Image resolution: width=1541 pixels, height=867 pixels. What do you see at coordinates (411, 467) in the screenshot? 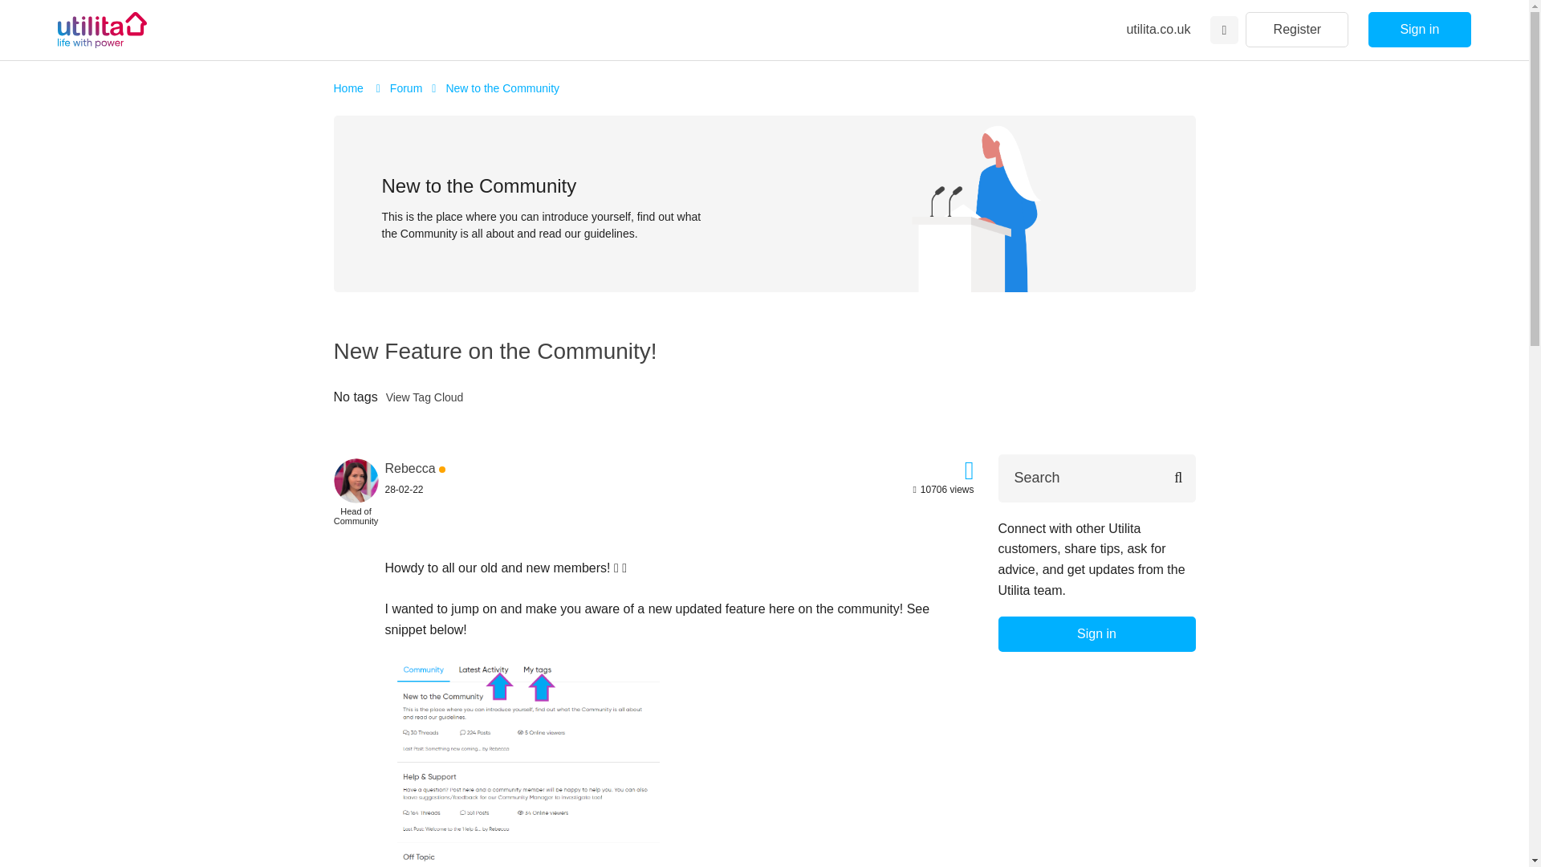
I see `Rebecca` at bounding box center [411, 467].